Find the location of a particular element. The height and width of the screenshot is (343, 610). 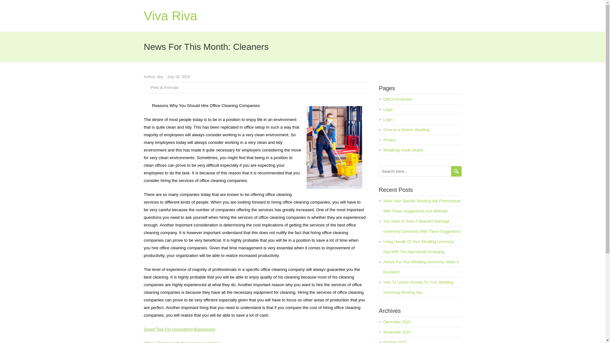

December 2015 is located at coordinates (396, 322).